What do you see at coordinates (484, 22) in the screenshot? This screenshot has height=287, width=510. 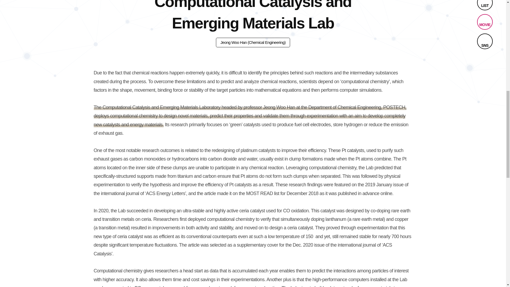 I see `MOVIE` at bounding box center [484, 22].